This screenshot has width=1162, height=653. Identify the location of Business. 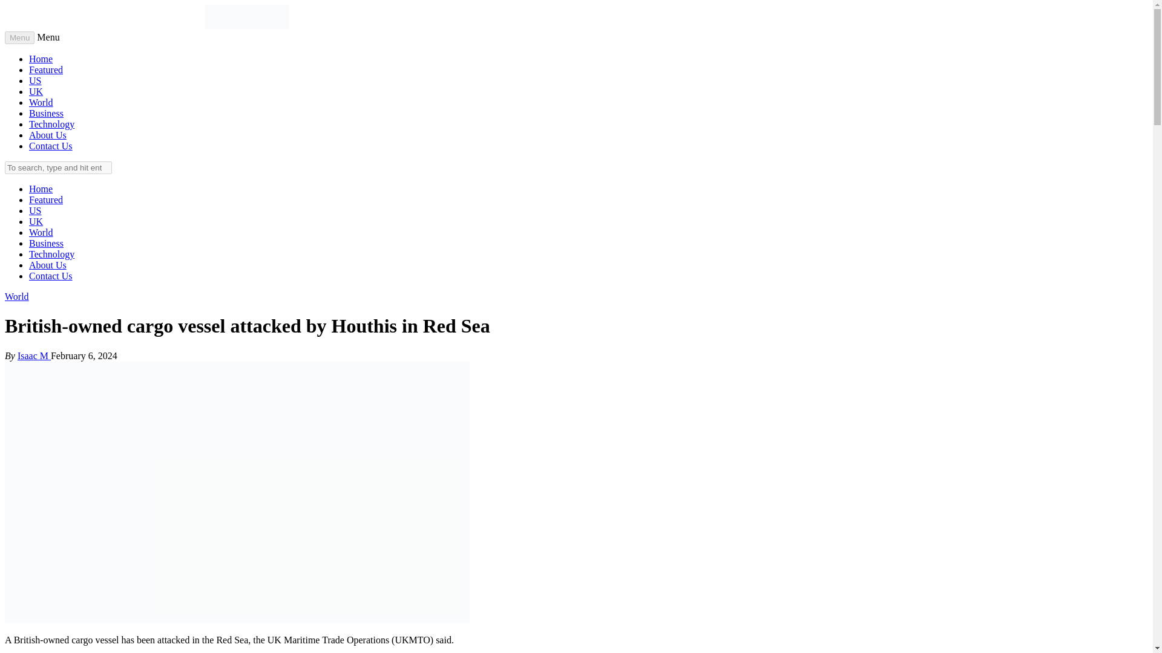
(46, 113).